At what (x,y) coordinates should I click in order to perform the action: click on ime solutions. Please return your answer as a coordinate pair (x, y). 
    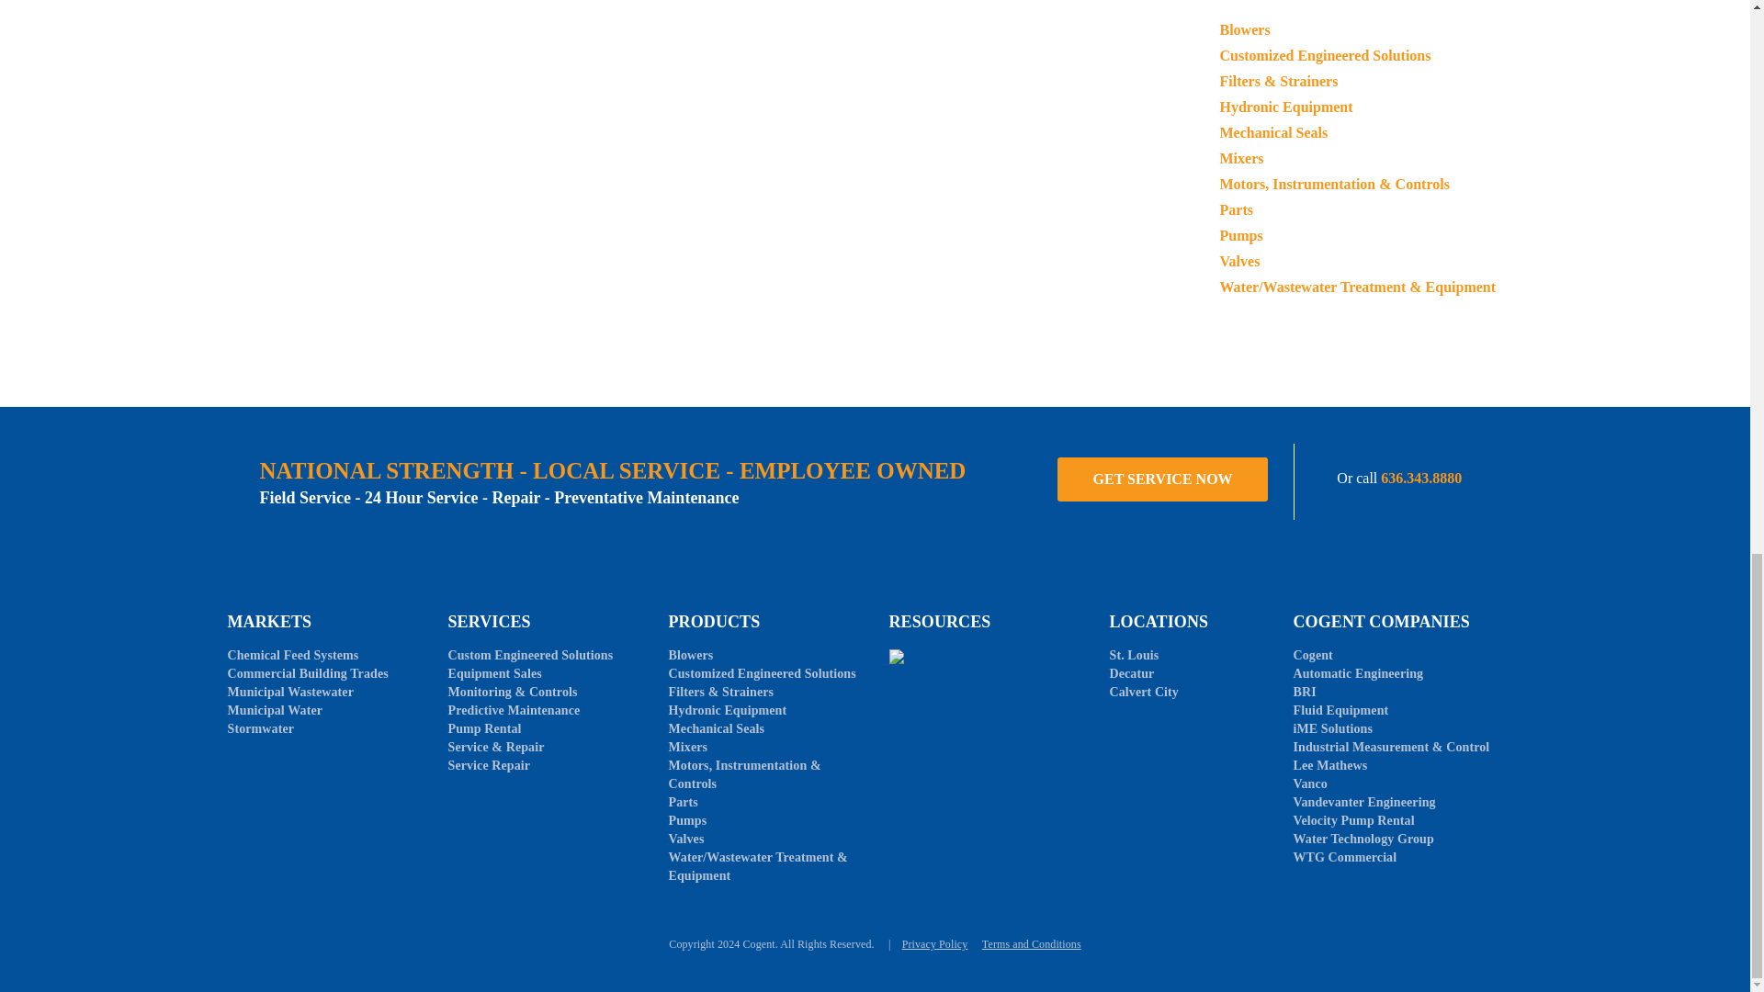
    Looking at the image, I should click on (1332, 729).